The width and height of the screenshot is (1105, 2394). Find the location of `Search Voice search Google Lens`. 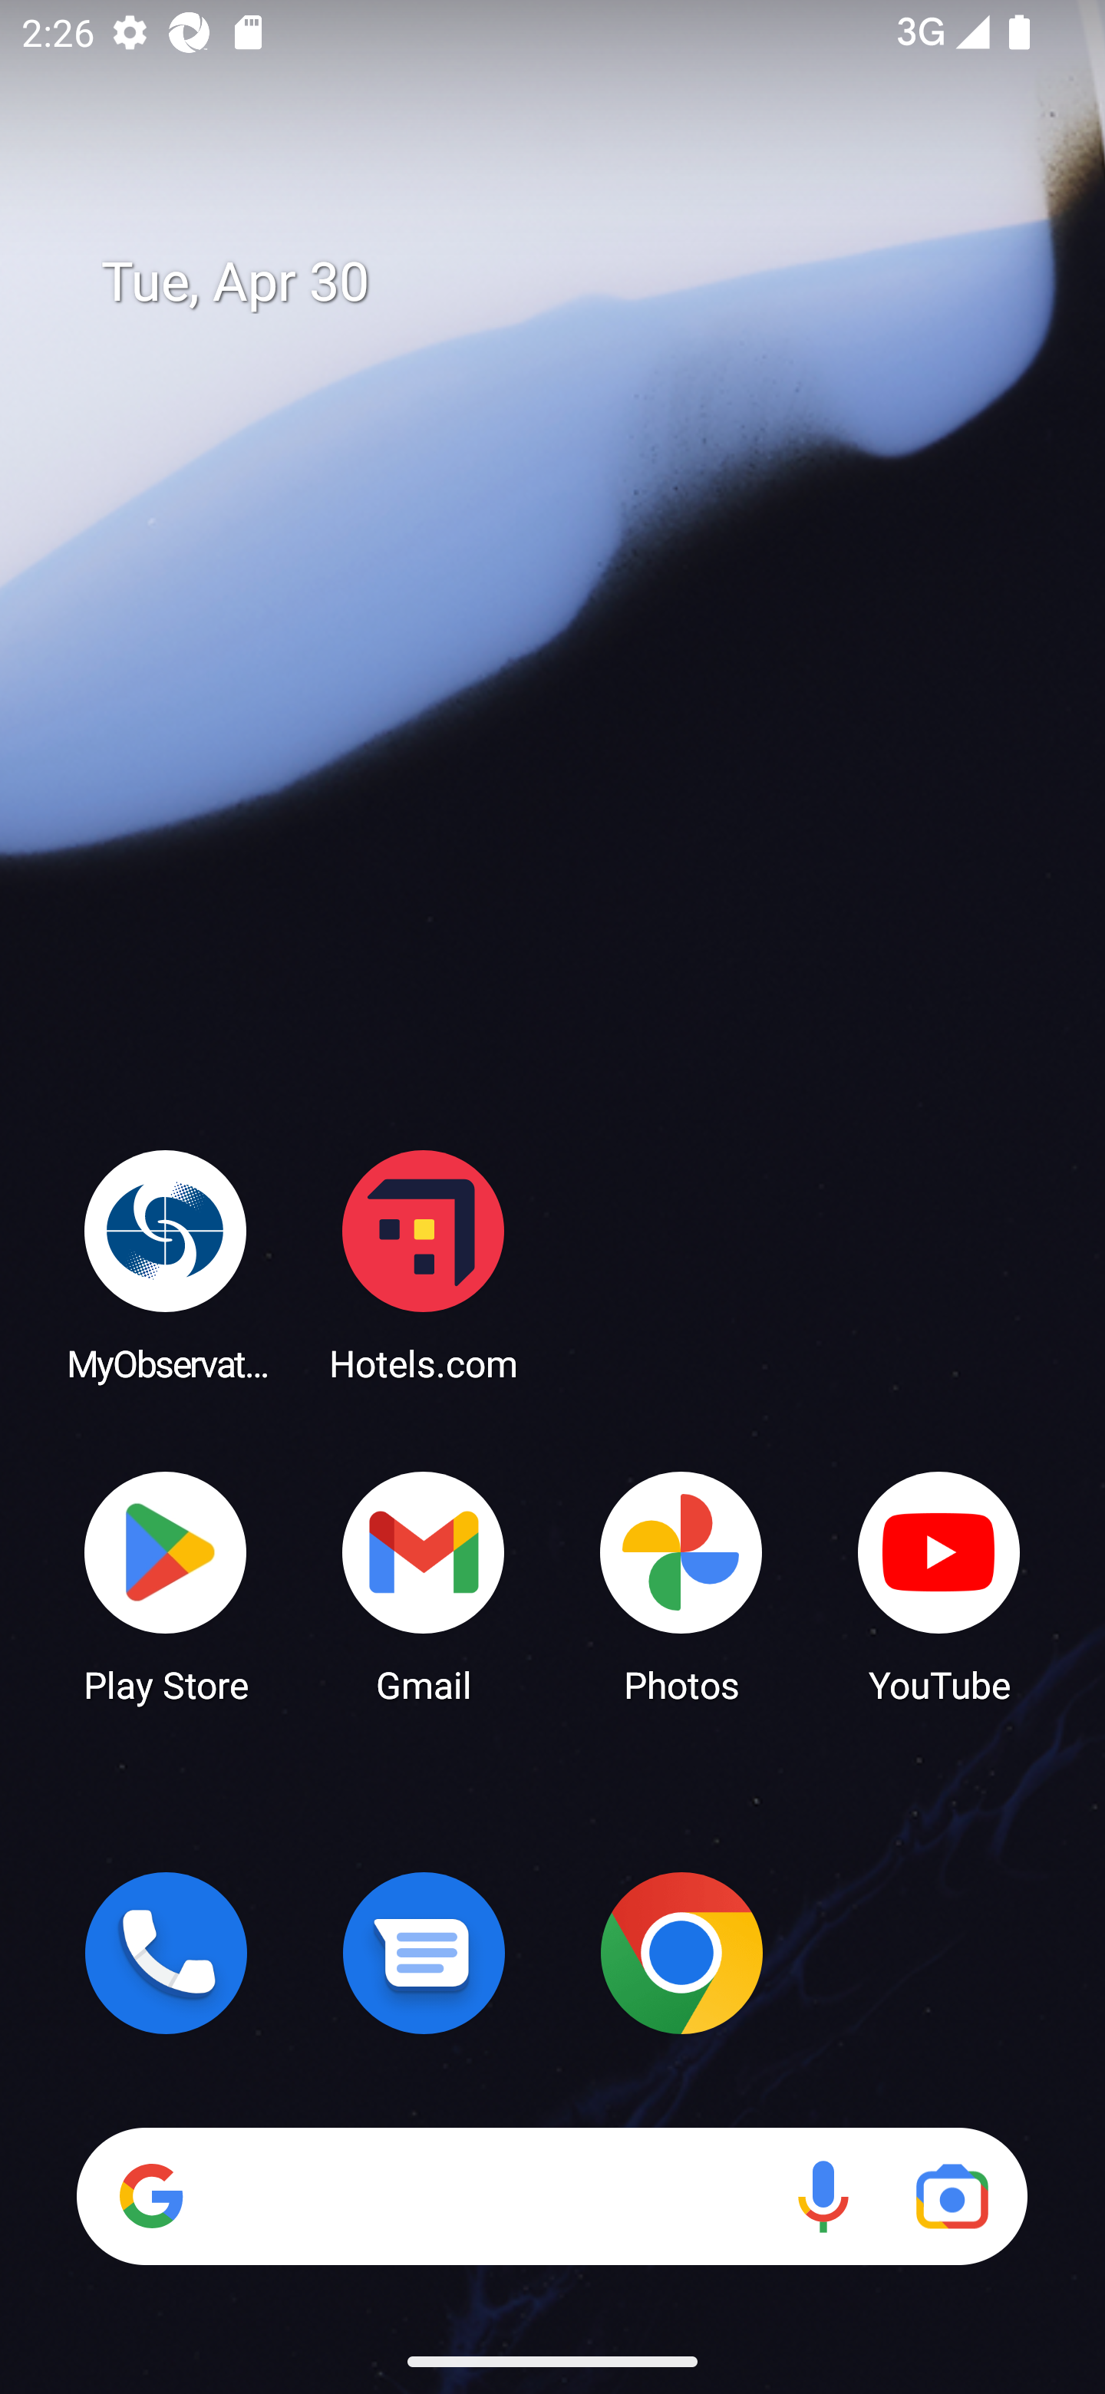

Search Voice search Google Lens is located at coordinates (552, 2196).